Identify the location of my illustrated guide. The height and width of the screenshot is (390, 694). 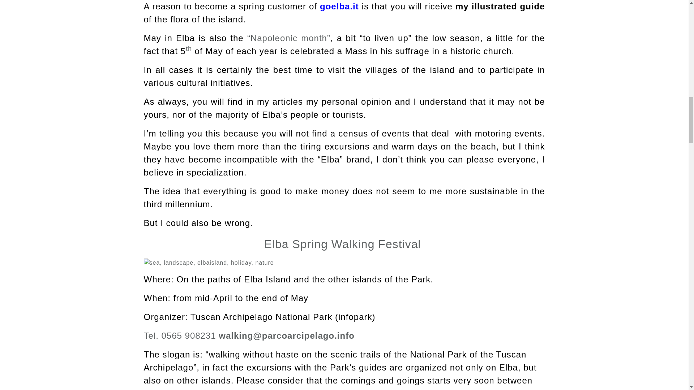
(500, 6).